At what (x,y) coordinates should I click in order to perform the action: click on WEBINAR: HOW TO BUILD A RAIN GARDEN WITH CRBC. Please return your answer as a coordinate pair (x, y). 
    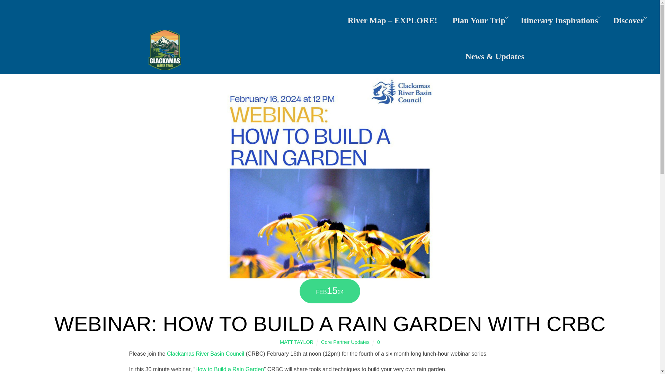
    Looking at the image, I should click on (330, 323).